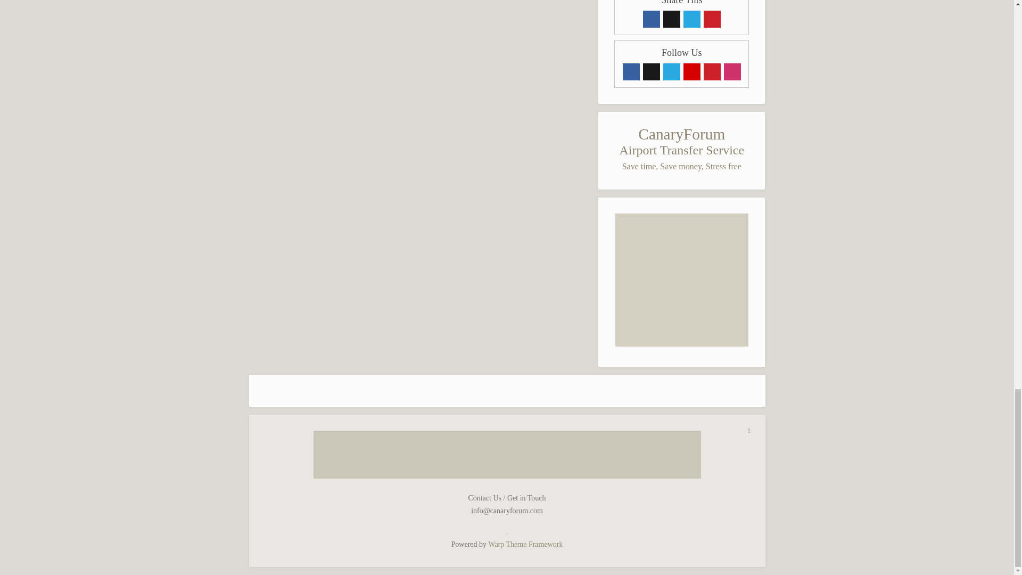 The image size is (1022, 575). I want to click on Share on Google, so click(672, 19).